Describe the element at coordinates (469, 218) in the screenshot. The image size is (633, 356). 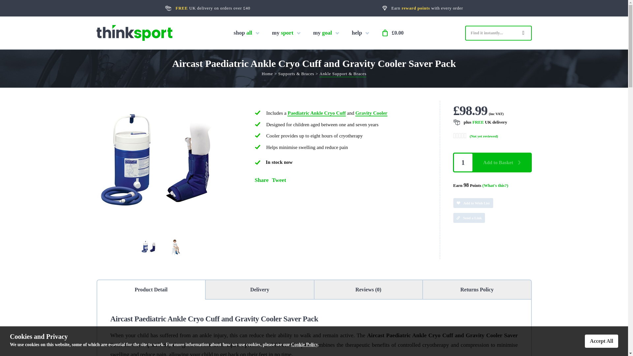
I see `Send a Link` at that location.